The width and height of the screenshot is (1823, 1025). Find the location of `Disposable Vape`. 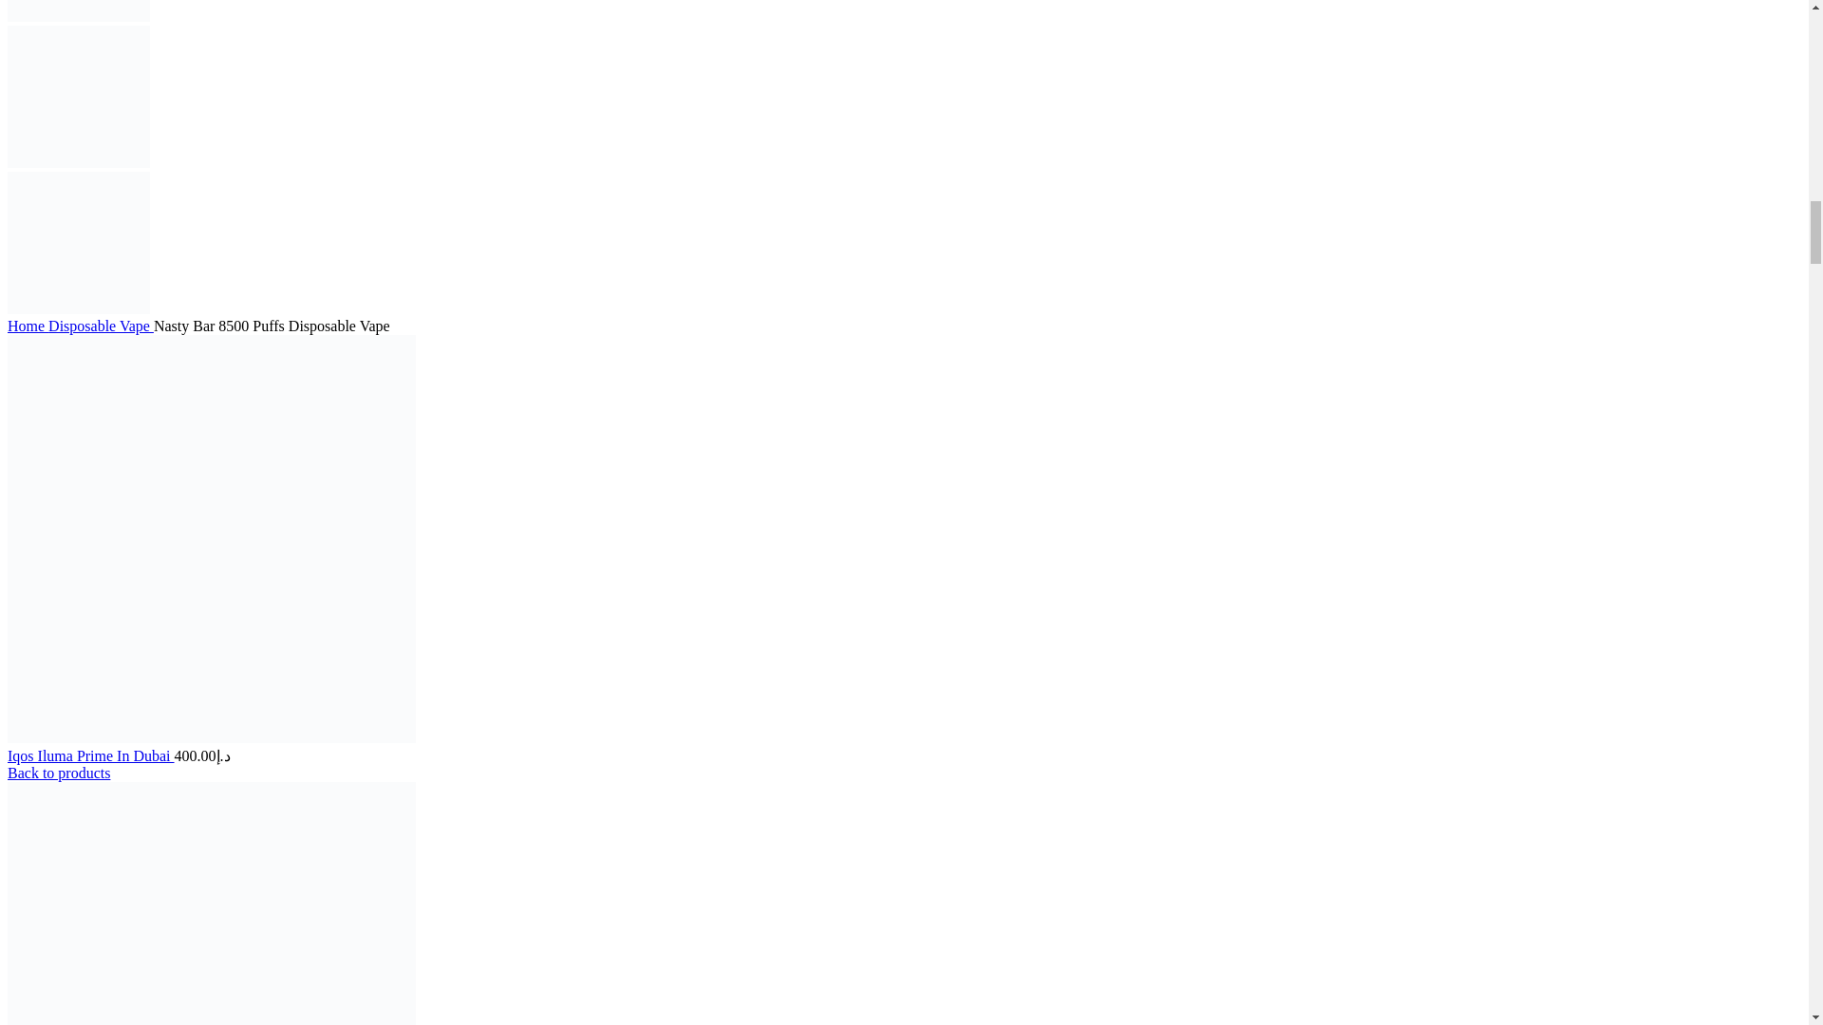

Disposable Vape is located at coordinates (101, 326).